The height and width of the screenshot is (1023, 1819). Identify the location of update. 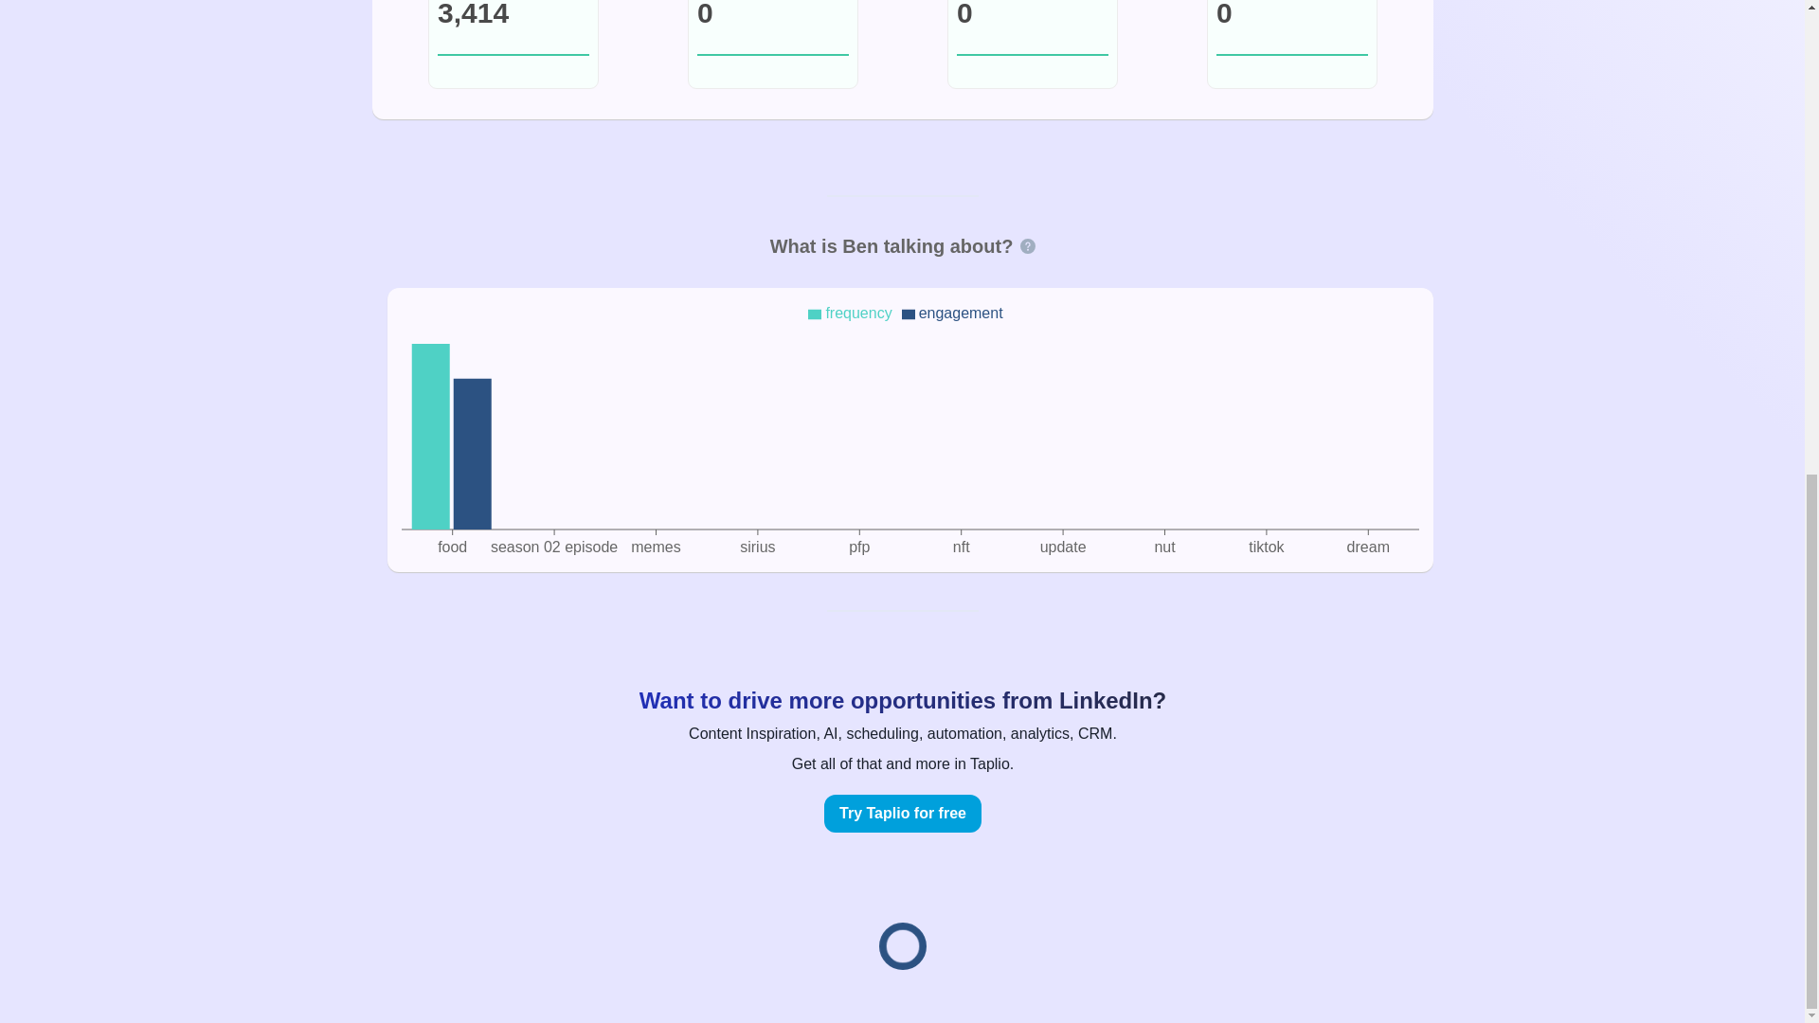
(1062, 547).